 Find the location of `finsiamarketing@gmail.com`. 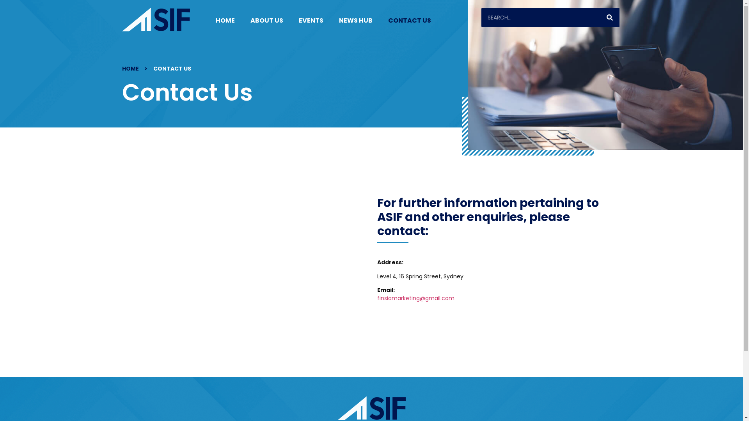

finsiamarketing@gmail.com is located at coordinates (415, 298).